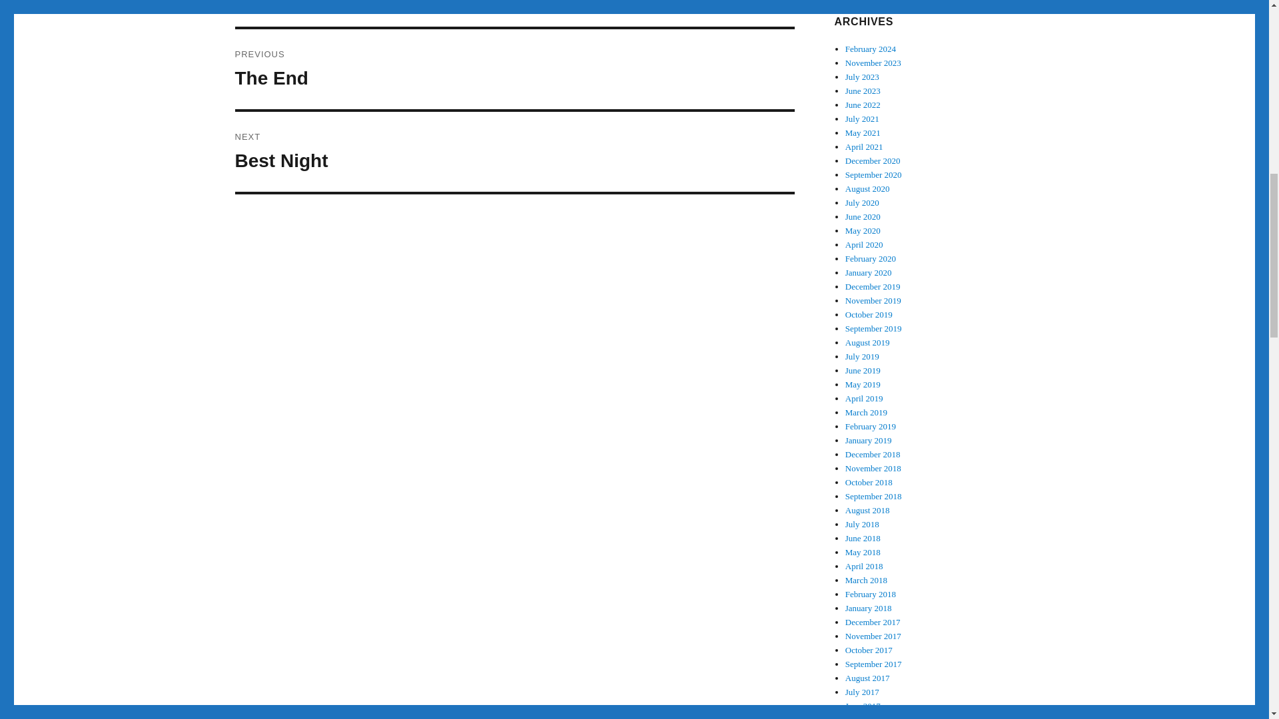 This screenshot has width=1279, height=719. Describe the element at coordinates (873, 300) in the screenshot. I see `July 2019` at that location.